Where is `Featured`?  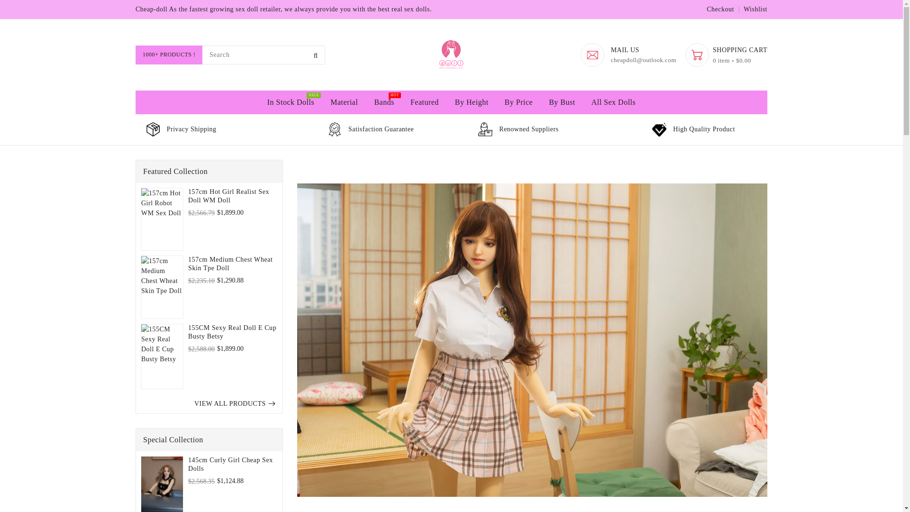 Featured is located at coordinates (424, 102).